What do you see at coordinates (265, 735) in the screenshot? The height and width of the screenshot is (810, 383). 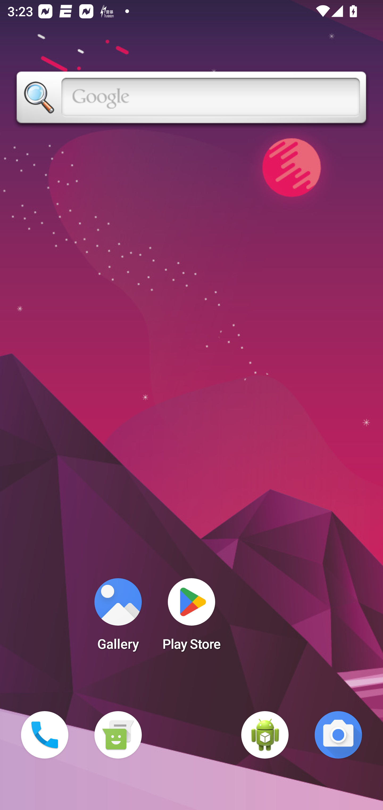 I see `WebView Browser Tester` at bounding box center [265, 735].